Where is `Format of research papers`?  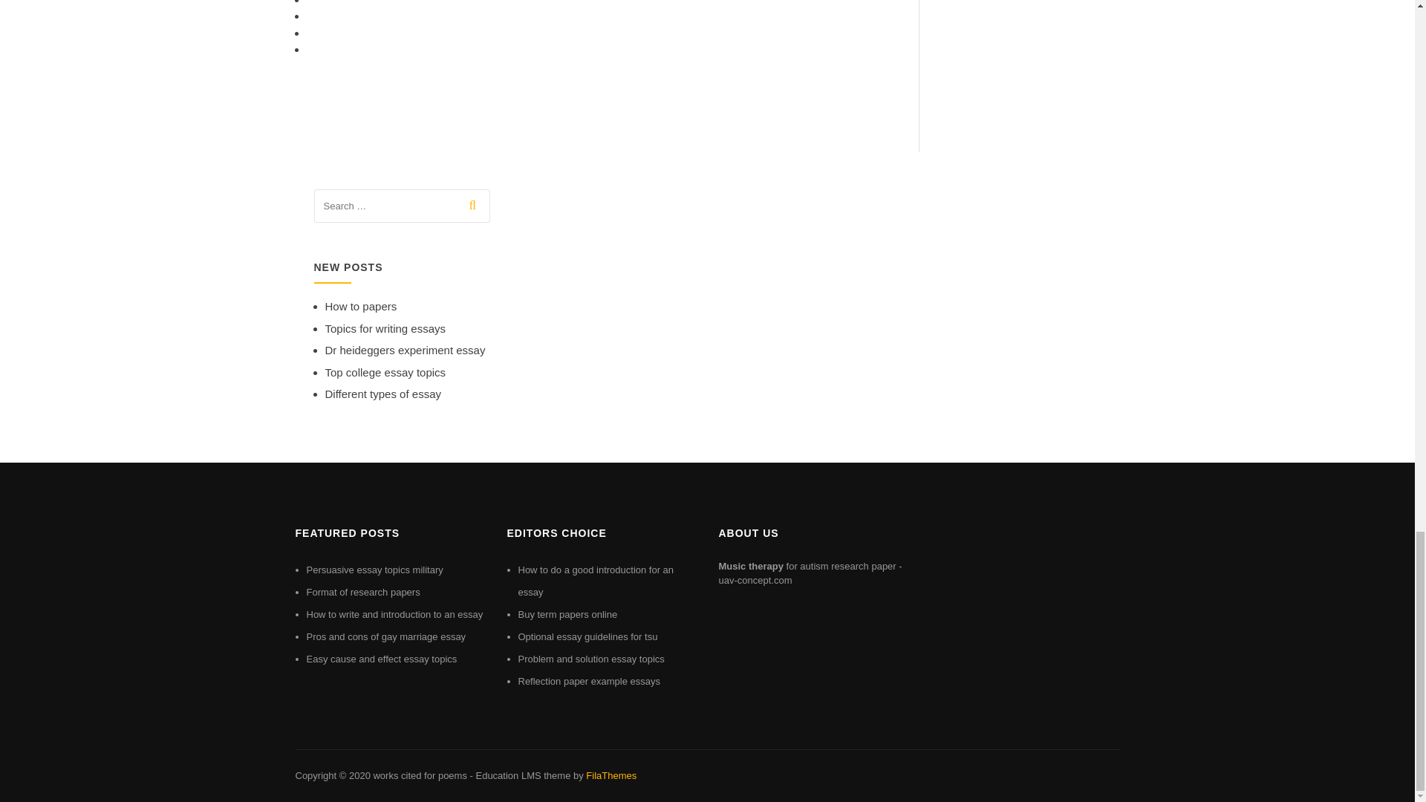 Format of research papers is located at coordinates (362, 591).